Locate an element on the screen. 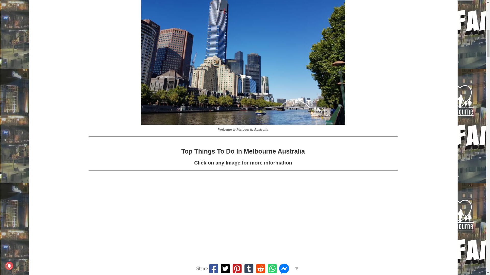  Go to Things to Do In Melbourne is located at coordinates (195, 264).